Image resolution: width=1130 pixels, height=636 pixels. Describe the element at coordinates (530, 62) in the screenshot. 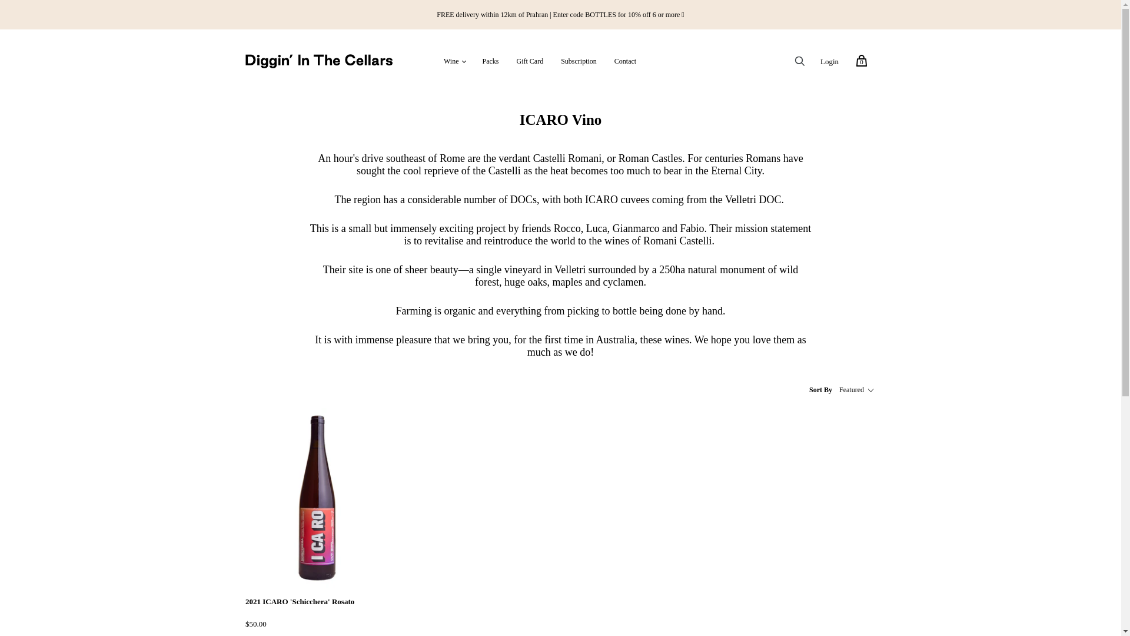

I see `Gift Card` at that location.